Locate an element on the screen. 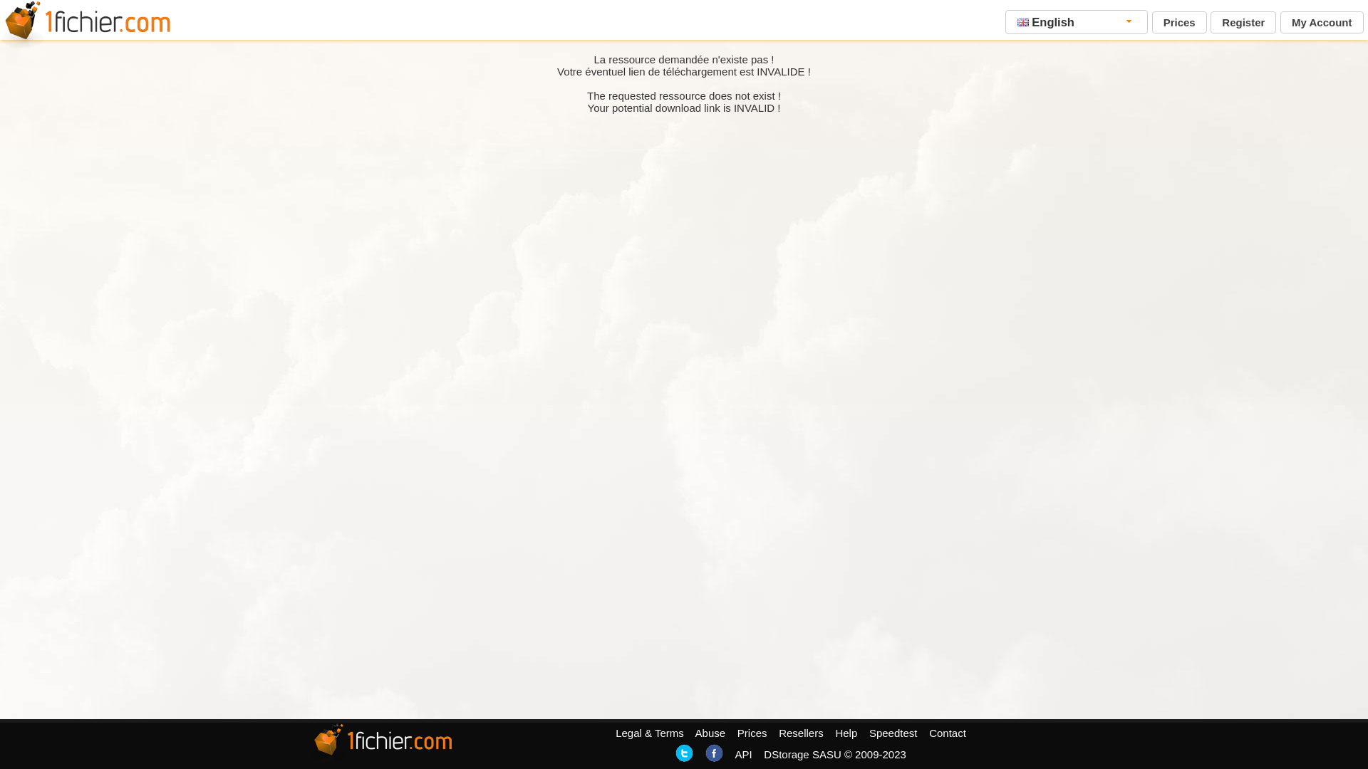 Image resolution: width=1368 pixels, height=769 pixels. Contact is located at coordinates (948, 733).